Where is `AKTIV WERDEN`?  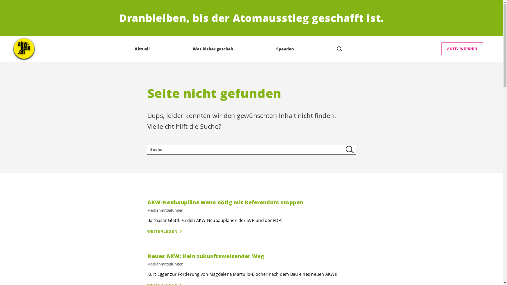 AKTIV WERDEN is located at coordinates (462, 49).